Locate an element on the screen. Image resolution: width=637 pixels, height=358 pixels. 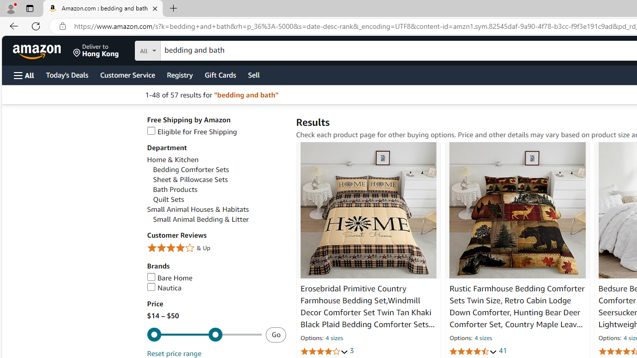
Search in is located at coordinates (185, 49).